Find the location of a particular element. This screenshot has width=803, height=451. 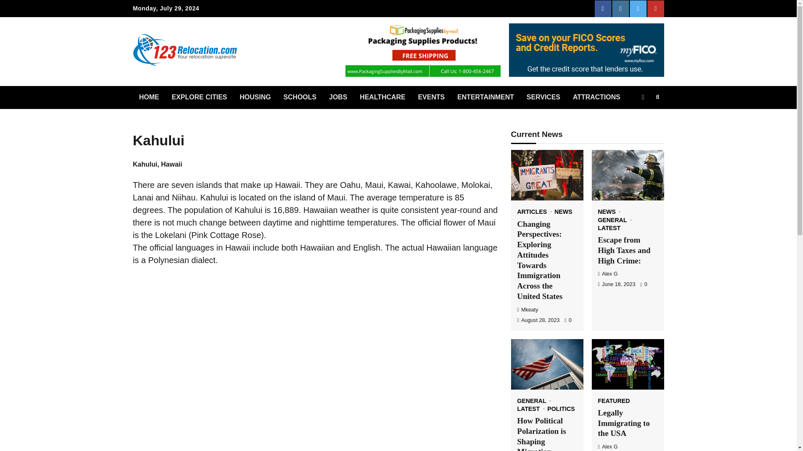

ENTERTAINMENT is located at coordinates (485, 97).